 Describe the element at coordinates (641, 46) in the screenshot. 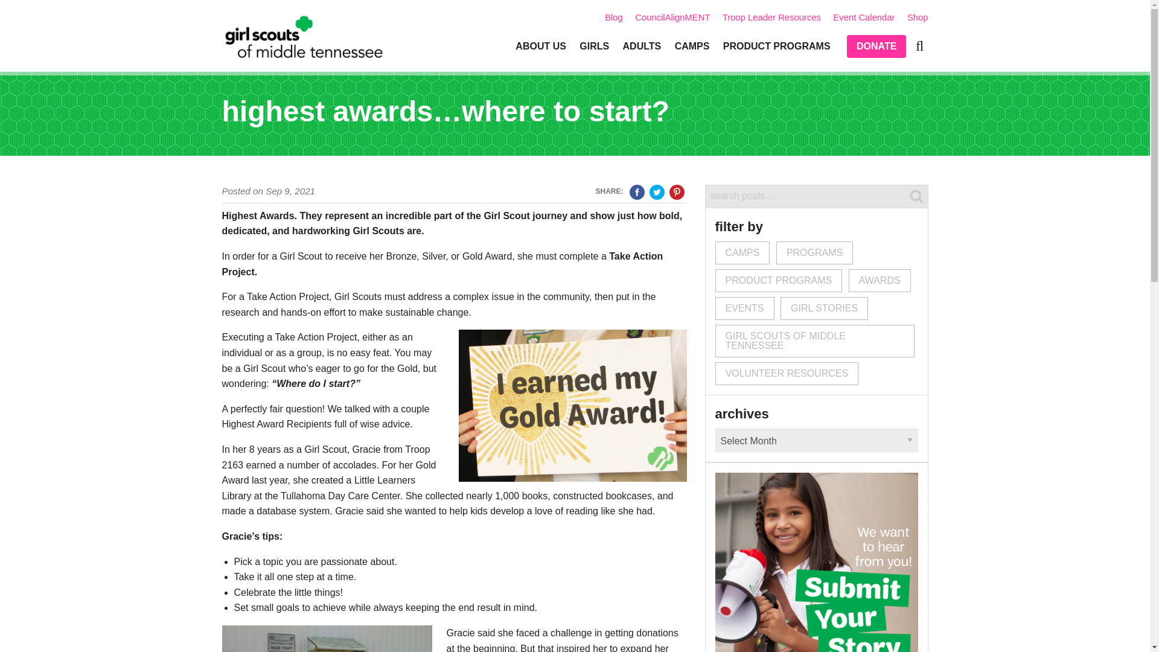

I see `ADULTS` at that location.